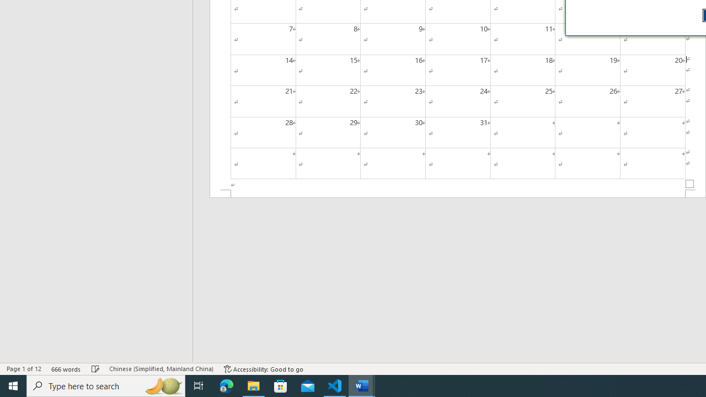  What do you see at coordinates (24, 368) in the screenshot?
I see `Page Number Page 1 of 12` at bounding box center [24, 368].